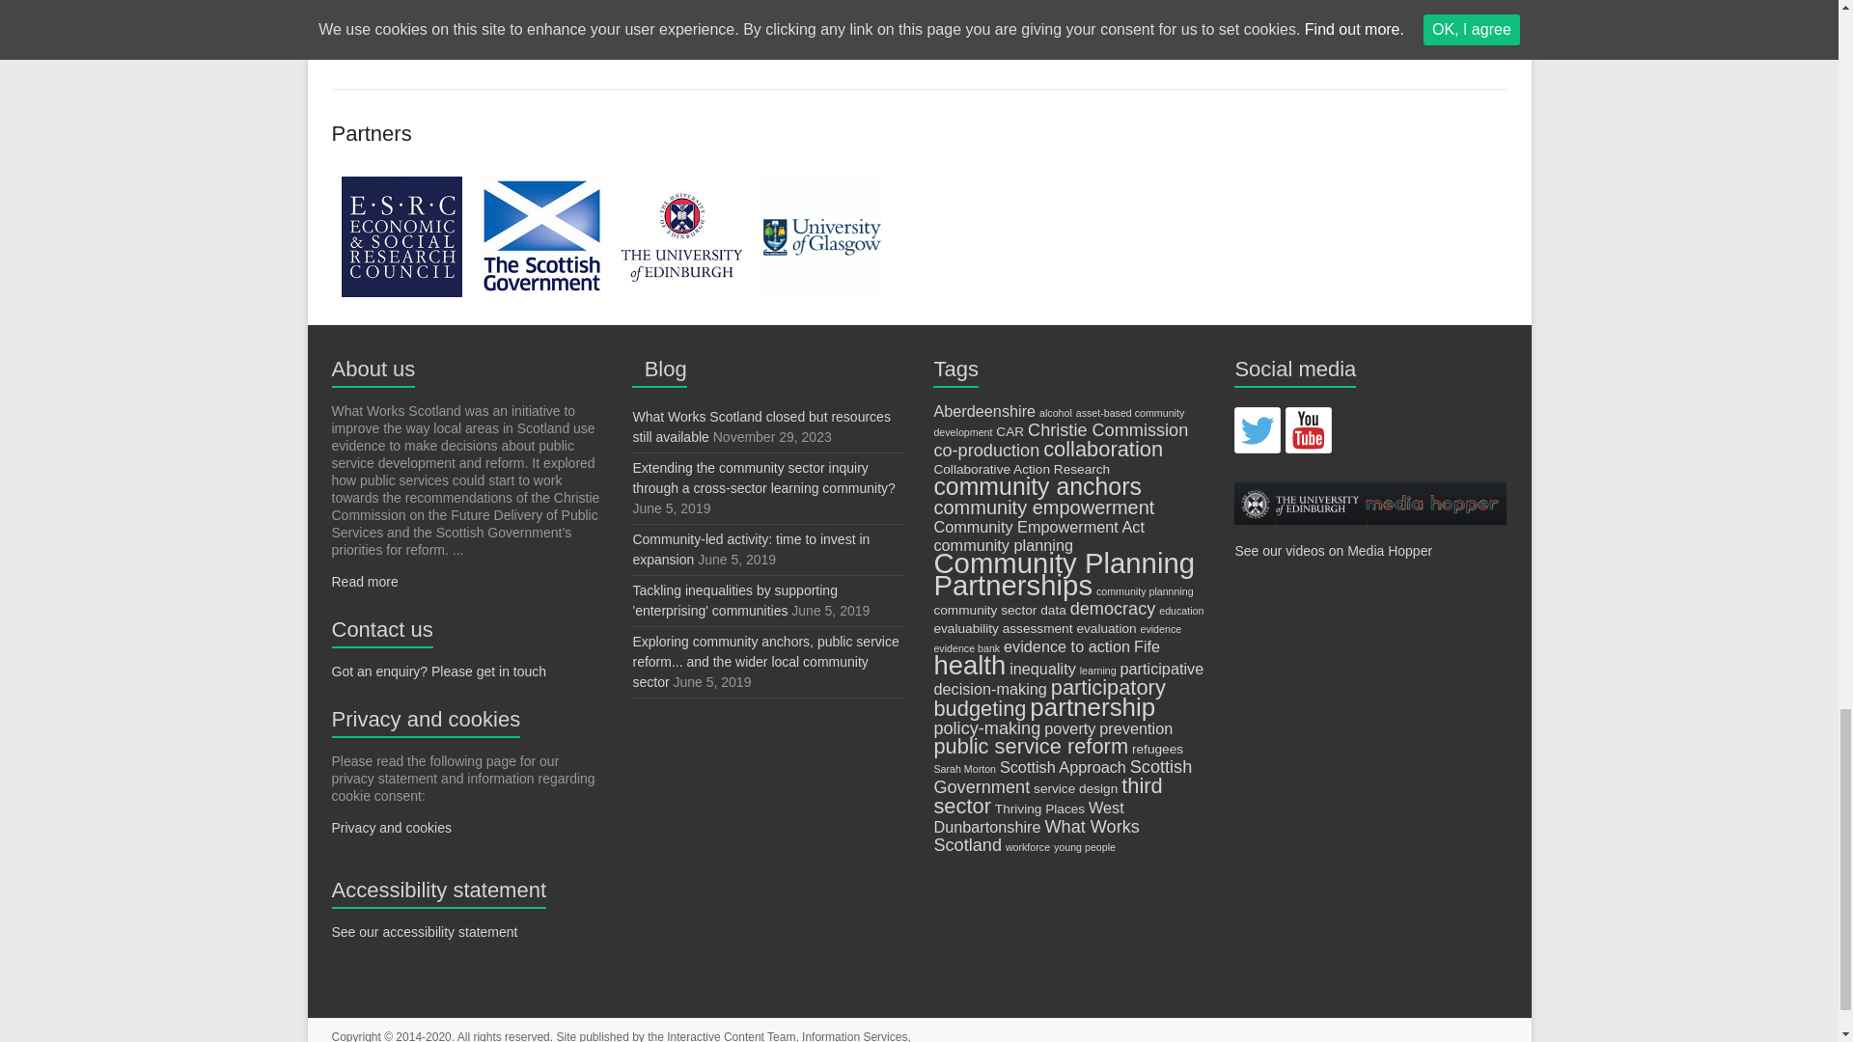 This screenshot has height=1042, width=1853. What do you see at coordinates (1257, 430) in the screenshot?
I see `Follow us on Twitter` at bounding box center [1257, 430].